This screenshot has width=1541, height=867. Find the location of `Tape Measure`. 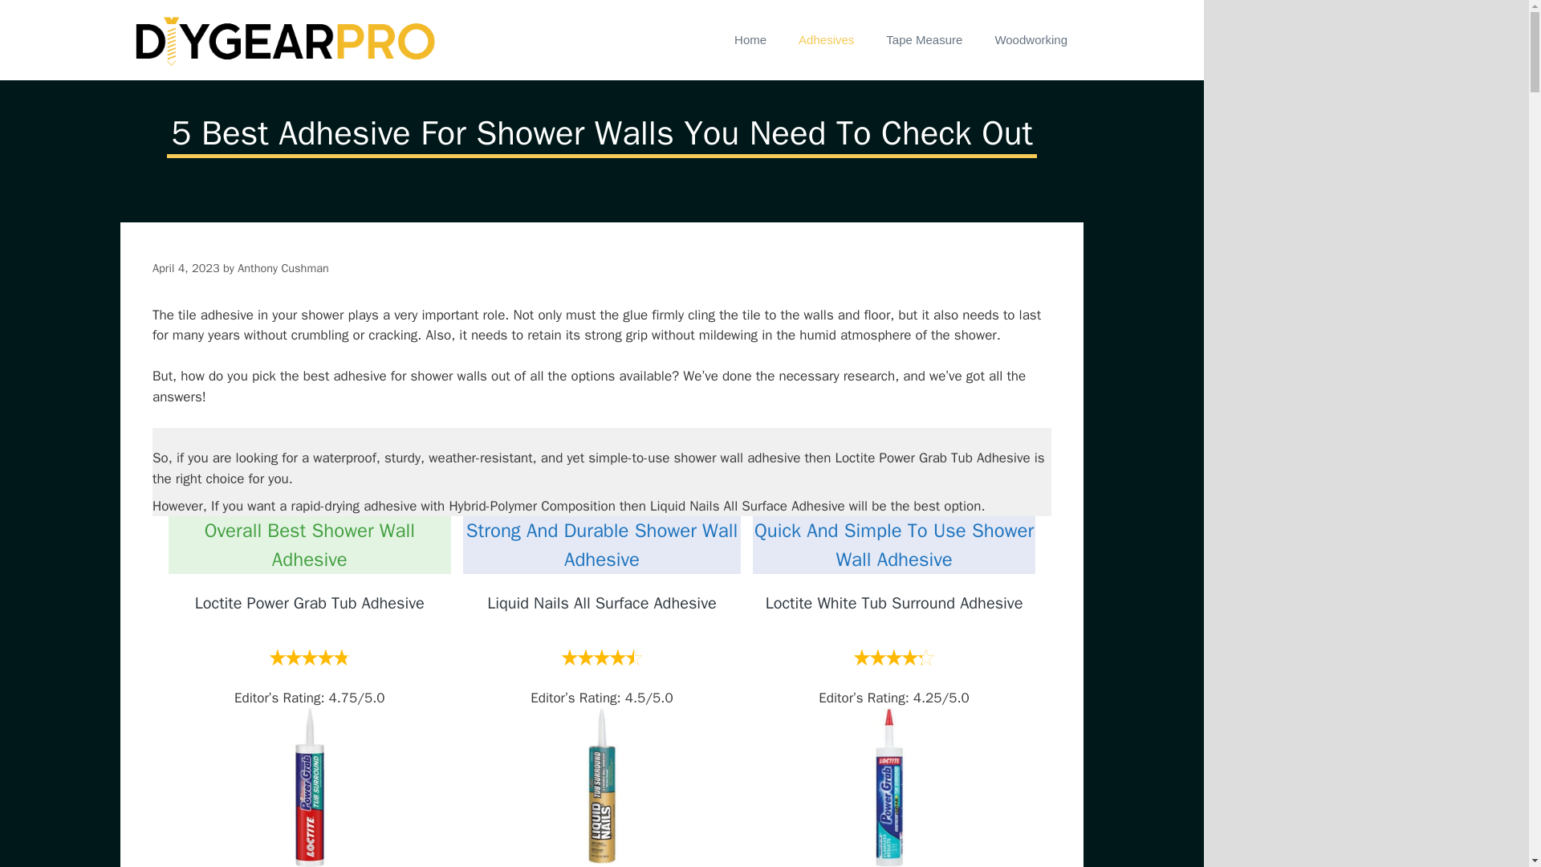

Tape Measure is located at coordinates (925, 40).